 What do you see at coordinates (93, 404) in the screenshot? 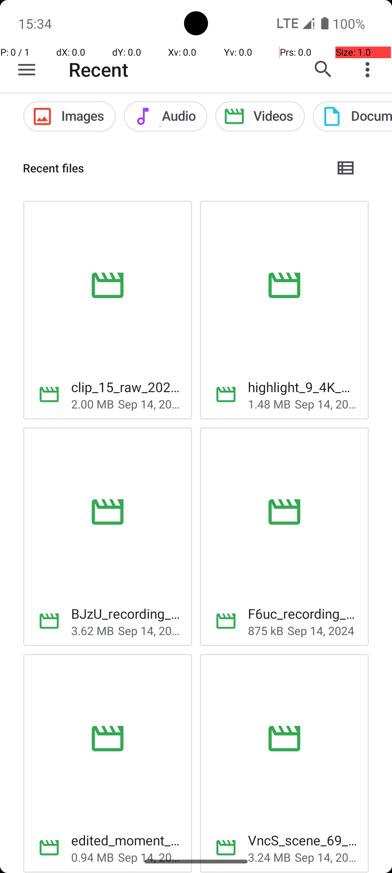
I see `2.00 MB` at bounding box center [93, 404].